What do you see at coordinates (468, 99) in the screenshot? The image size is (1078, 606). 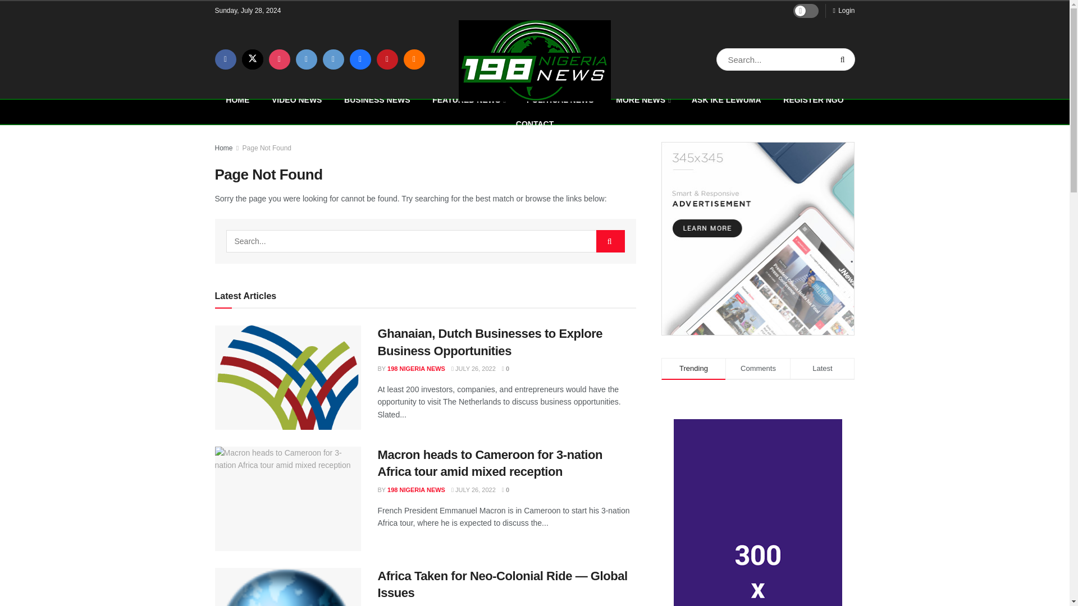 I see `FEATURED NEWS` at bounding box center [468, 99].